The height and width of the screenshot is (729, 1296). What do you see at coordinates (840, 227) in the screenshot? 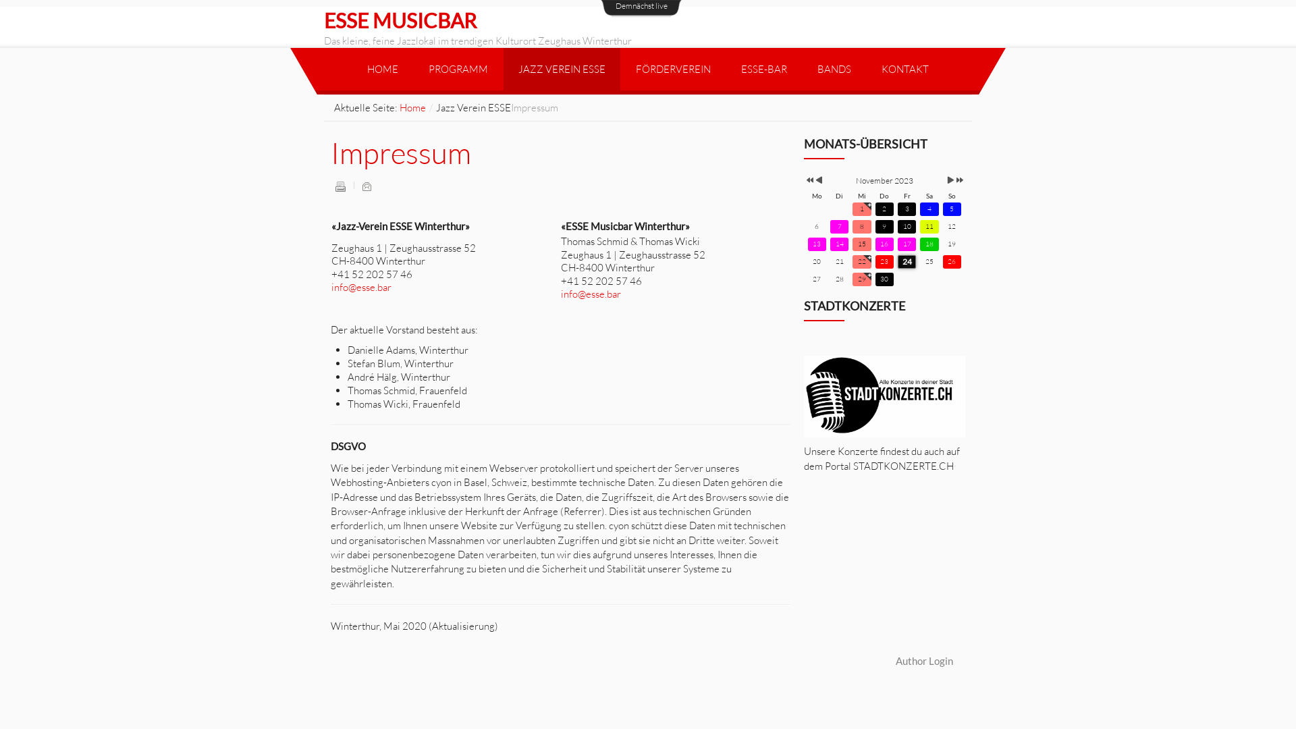
I see `7` at bounding box center [840, 227].